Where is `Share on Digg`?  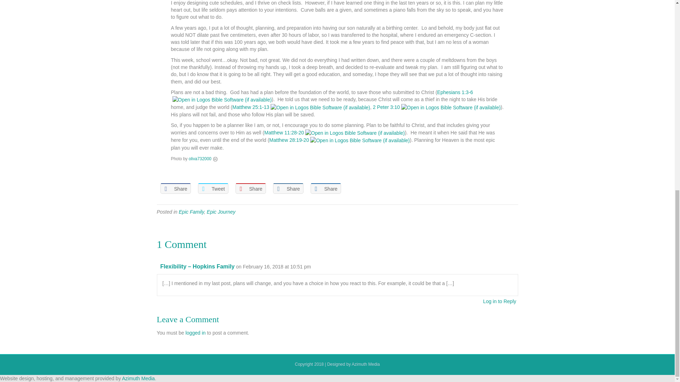
Share on Digg is located at coordinates (325, 188).